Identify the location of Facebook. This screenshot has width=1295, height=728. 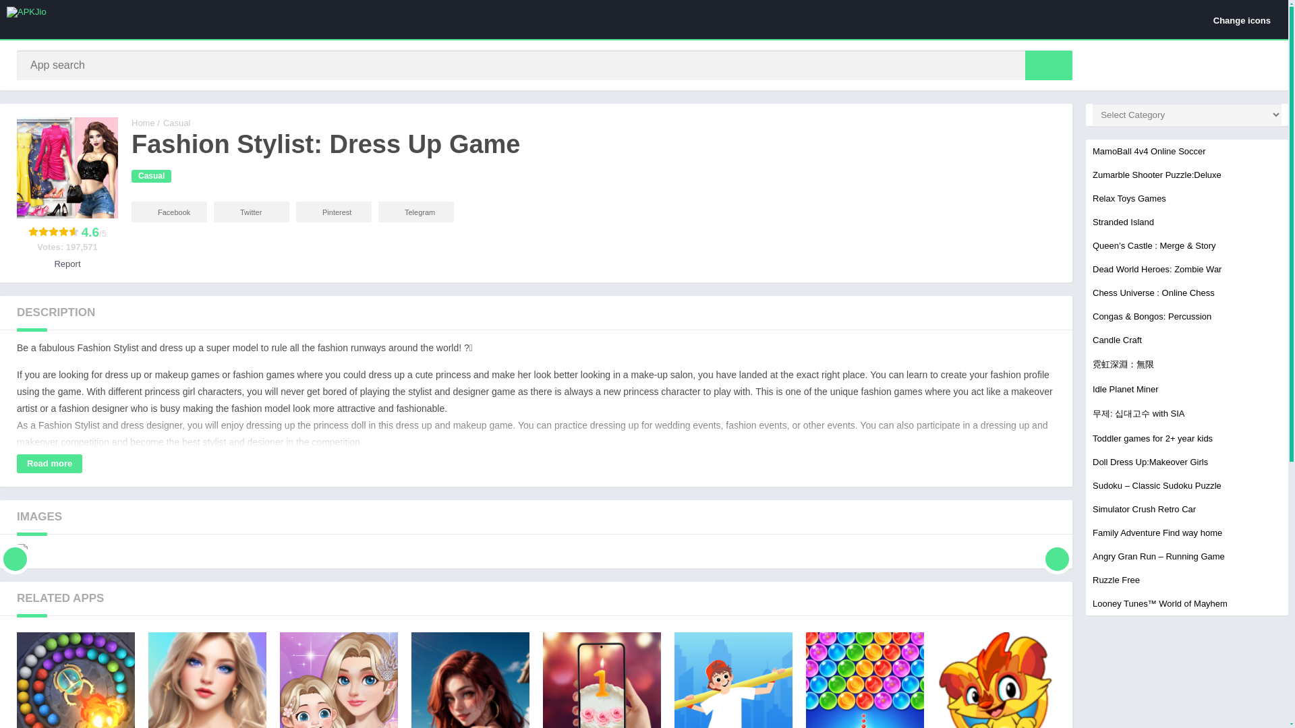
(177, 123).